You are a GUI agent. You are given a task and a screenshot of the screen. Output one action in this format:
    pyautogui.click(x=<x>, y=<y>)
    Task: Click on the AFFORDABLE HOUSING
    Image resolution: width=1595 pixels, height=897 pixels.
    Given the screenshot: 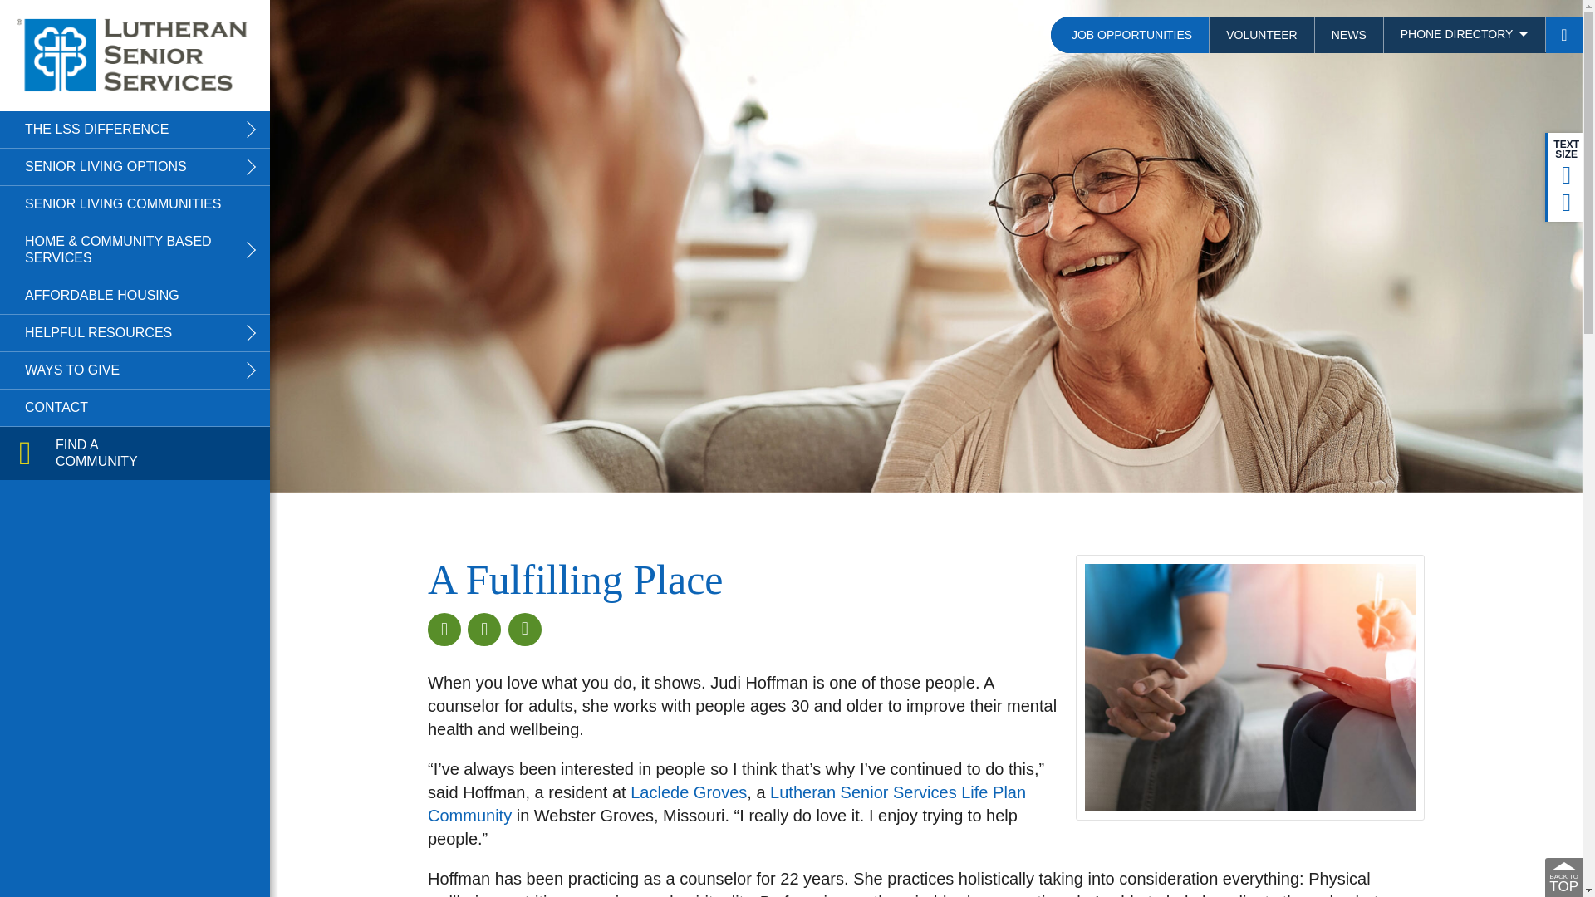 What is the action you would take?
    pyautogui.click(x=135, y=296)
    